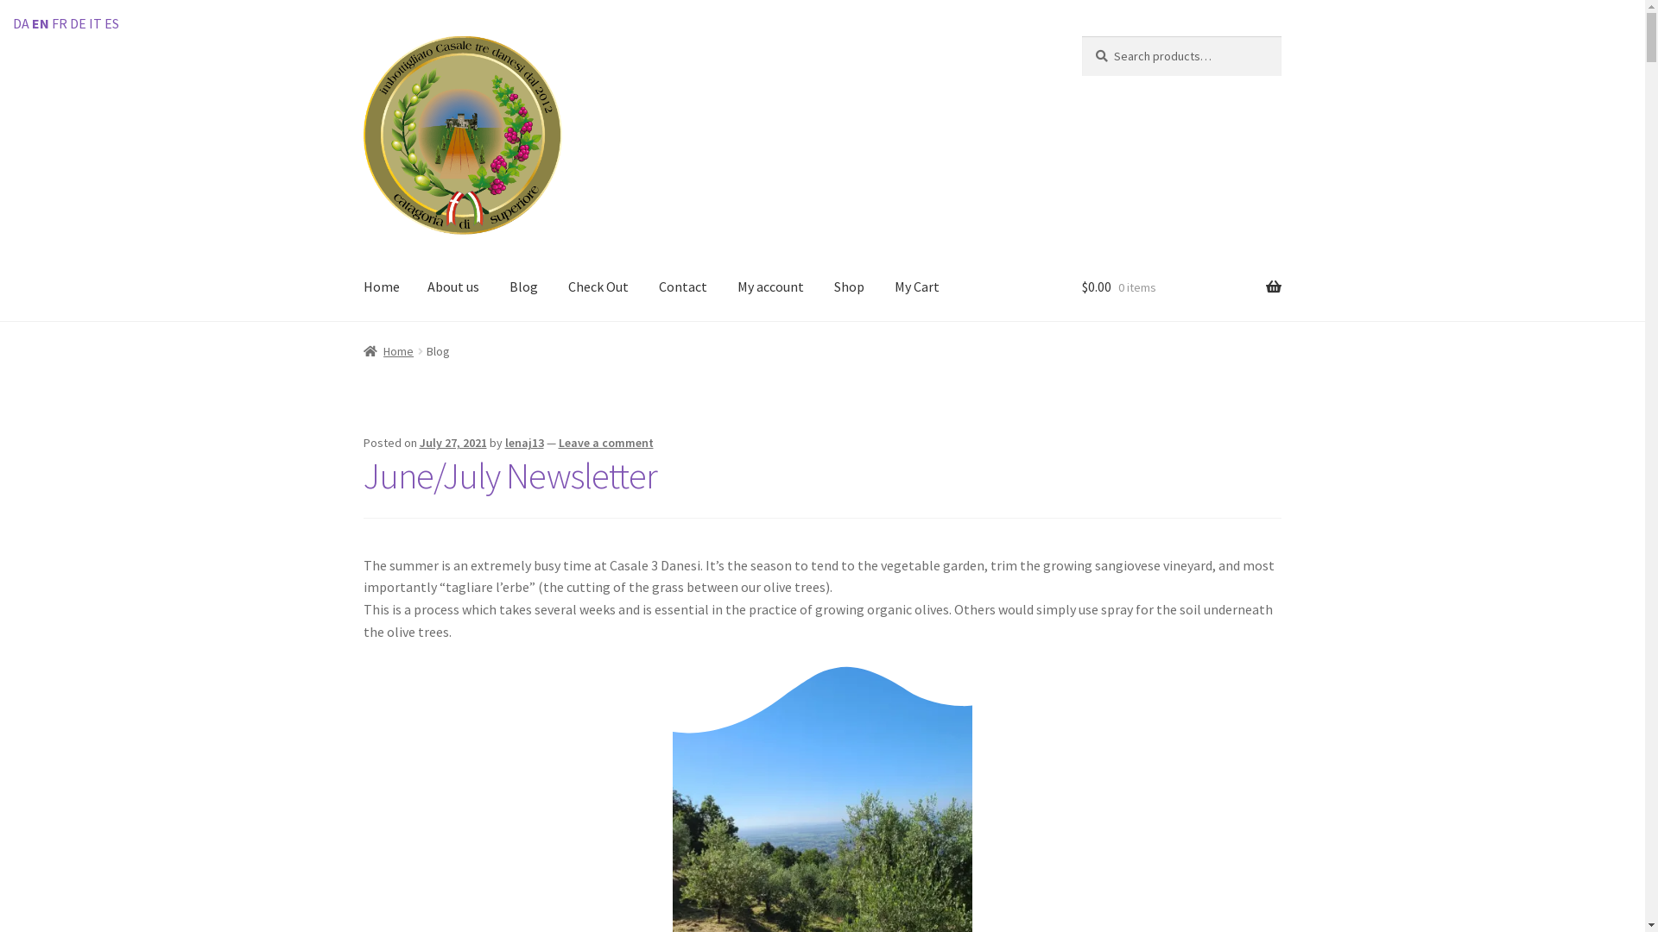 The width and height of the screenshot is (1658, 932). What do you see at coordinates (78, 23) in the screenshot?
I see `DE` at bounding box center [78, 23].